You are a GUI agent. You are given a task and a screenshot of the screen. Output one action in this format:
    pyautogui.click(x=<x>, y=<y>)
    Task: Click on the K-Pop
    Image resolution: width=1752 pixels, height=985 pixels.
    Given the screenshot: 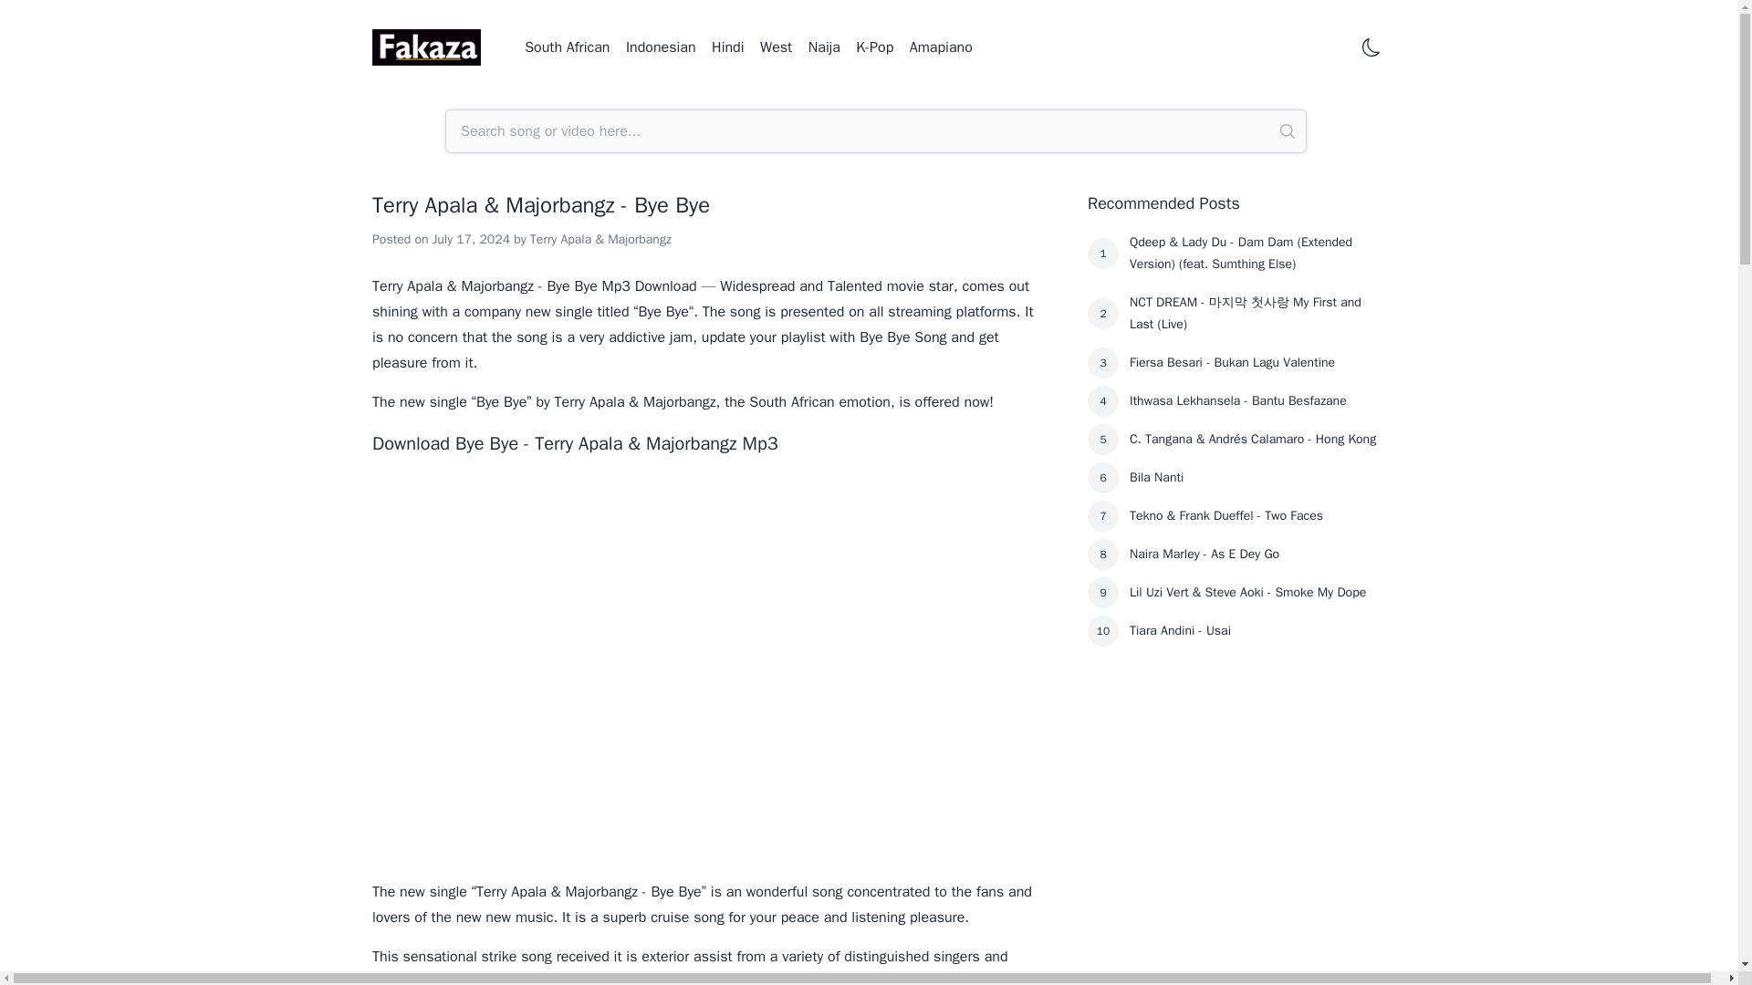 What is the action you would take?
    pyautogui.click(x=874, y=47)
    